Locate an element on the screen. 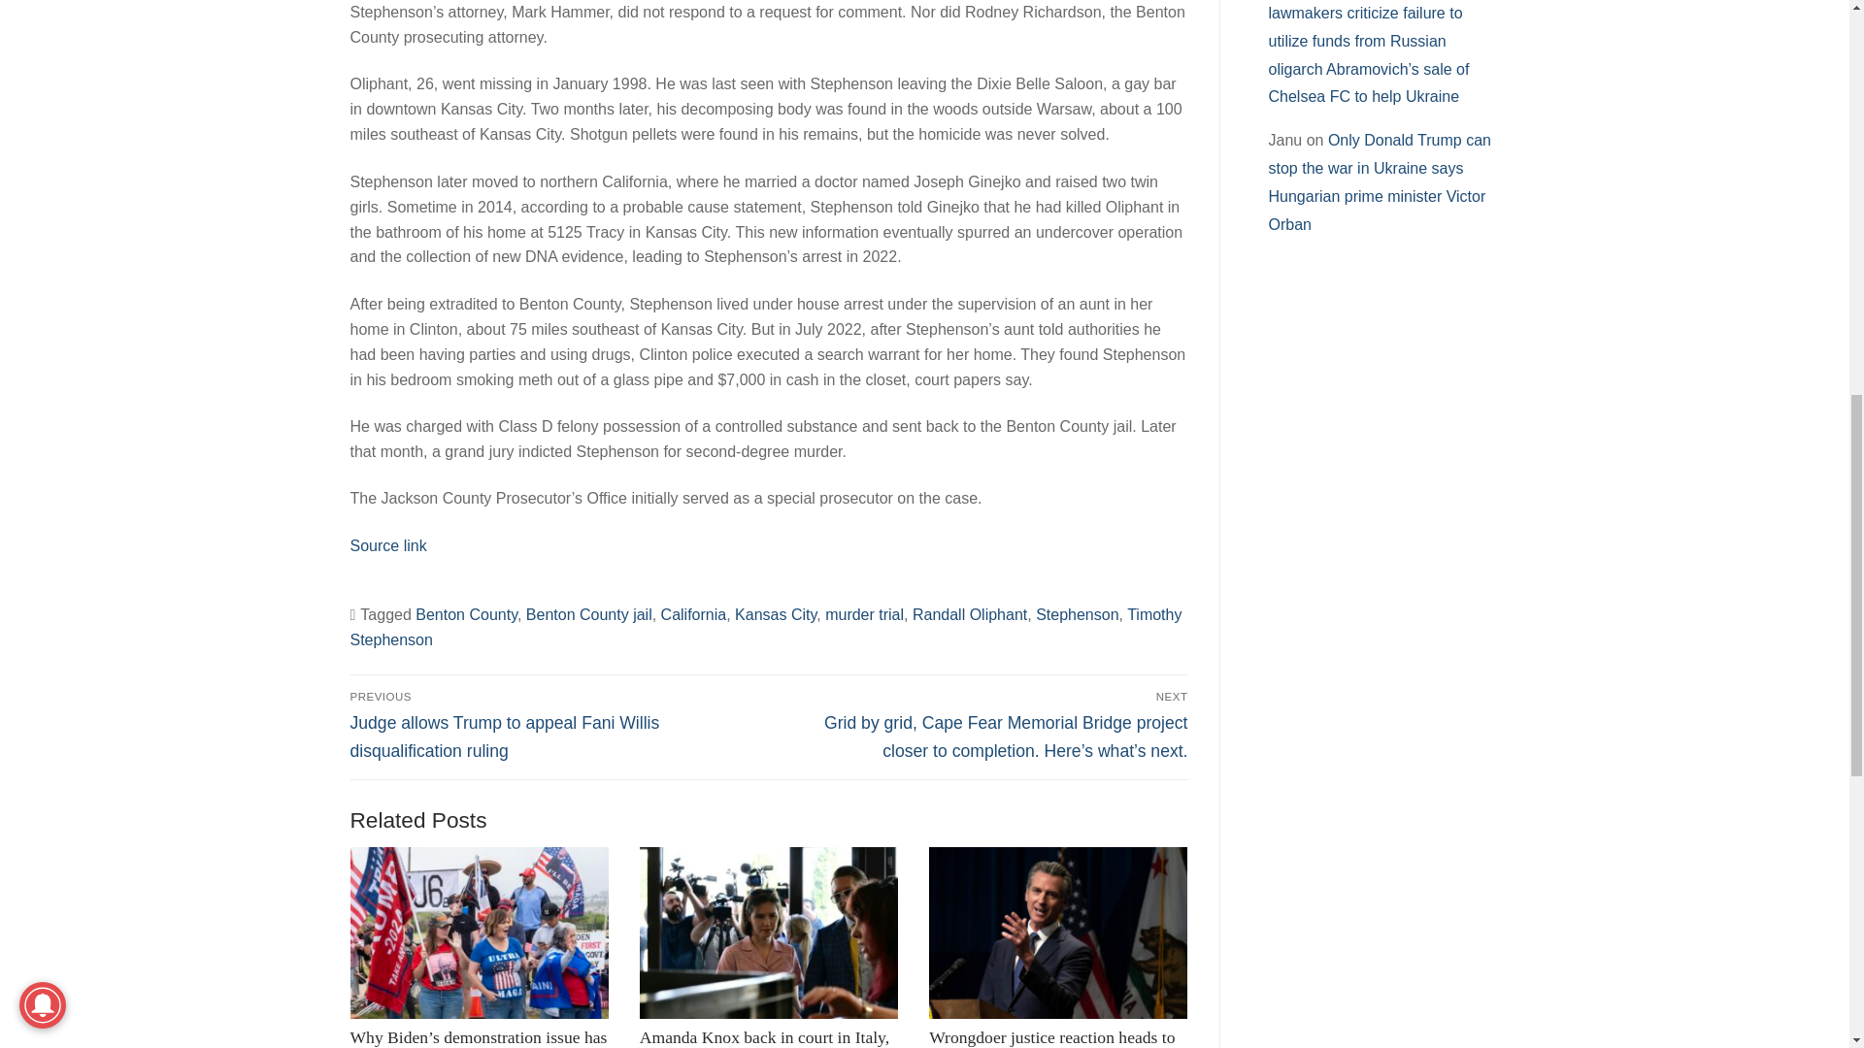  Source link is located at coordinates (388, 545).